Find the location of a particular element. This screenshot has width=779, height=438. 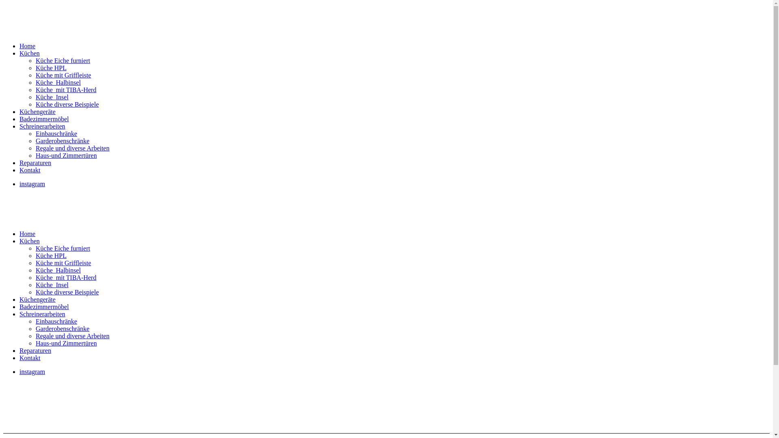

Schreinerarbeiten is located at coordinates (42, 127).